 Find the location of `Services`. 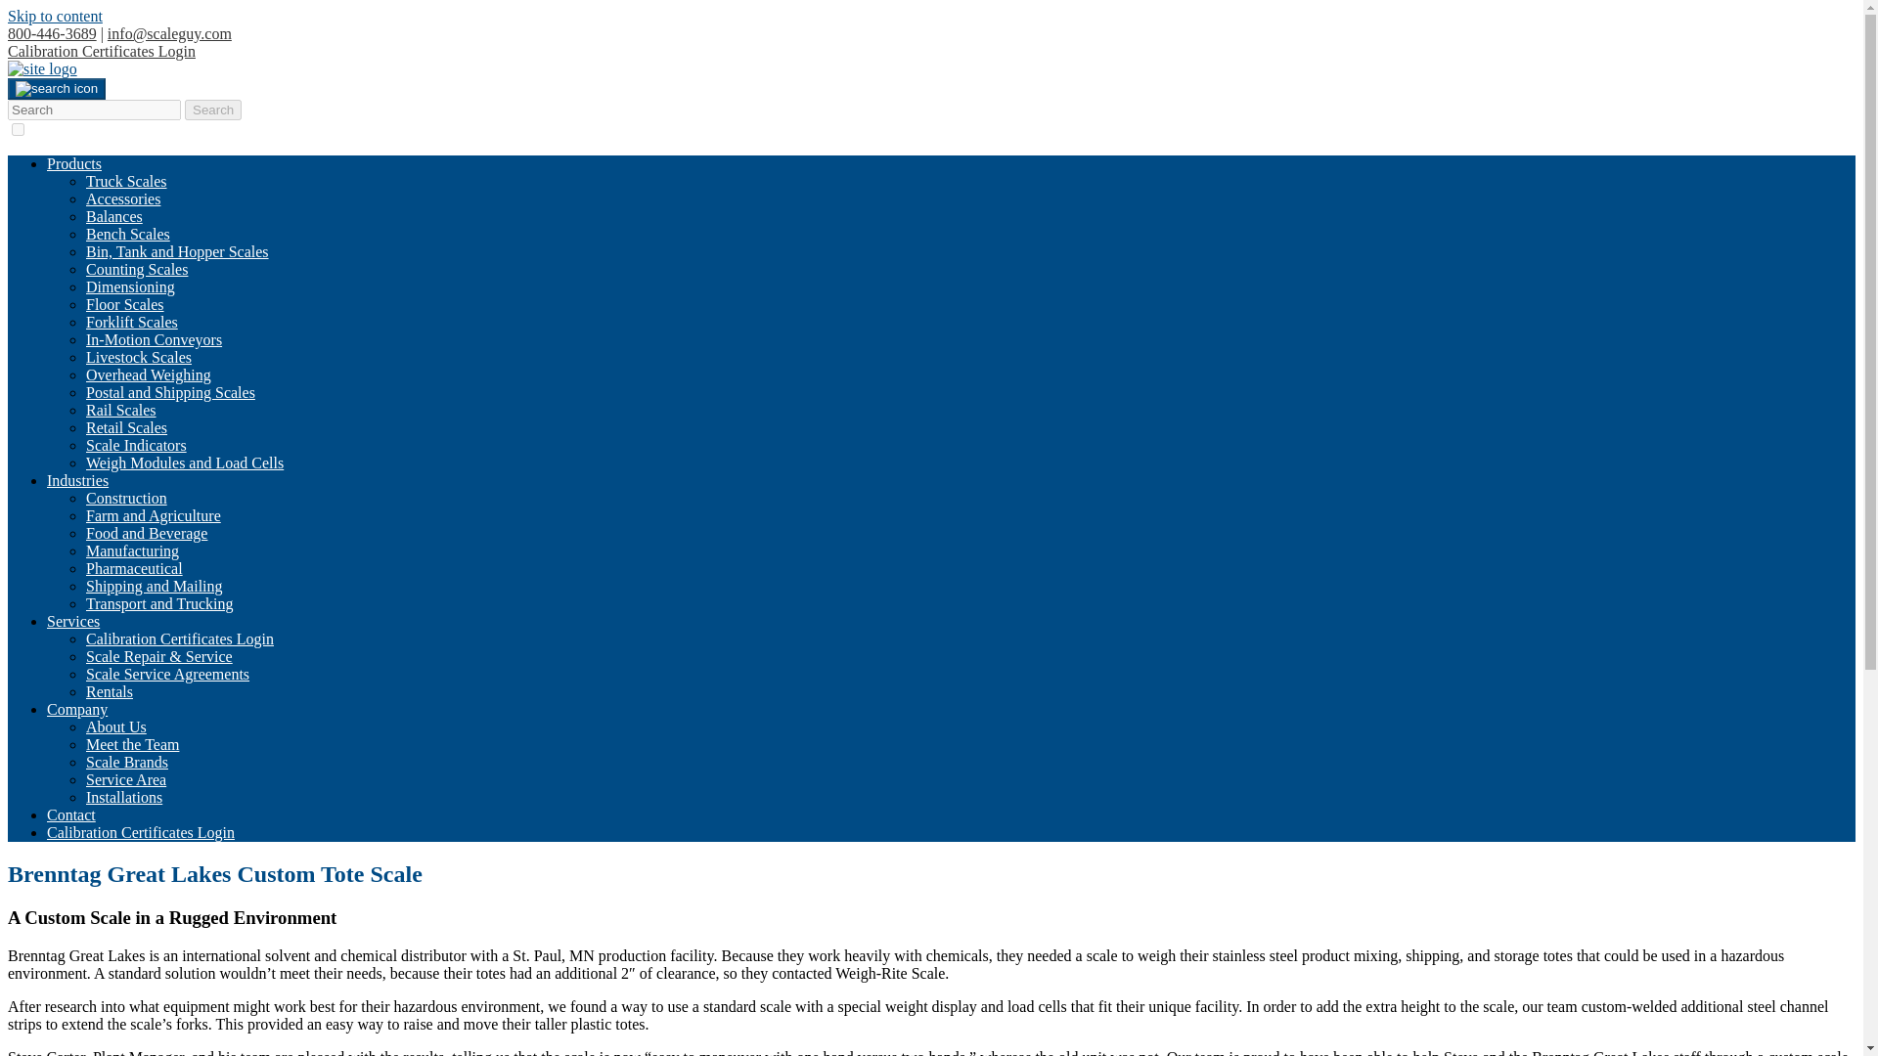

Services is located at coordinates (72, 621).